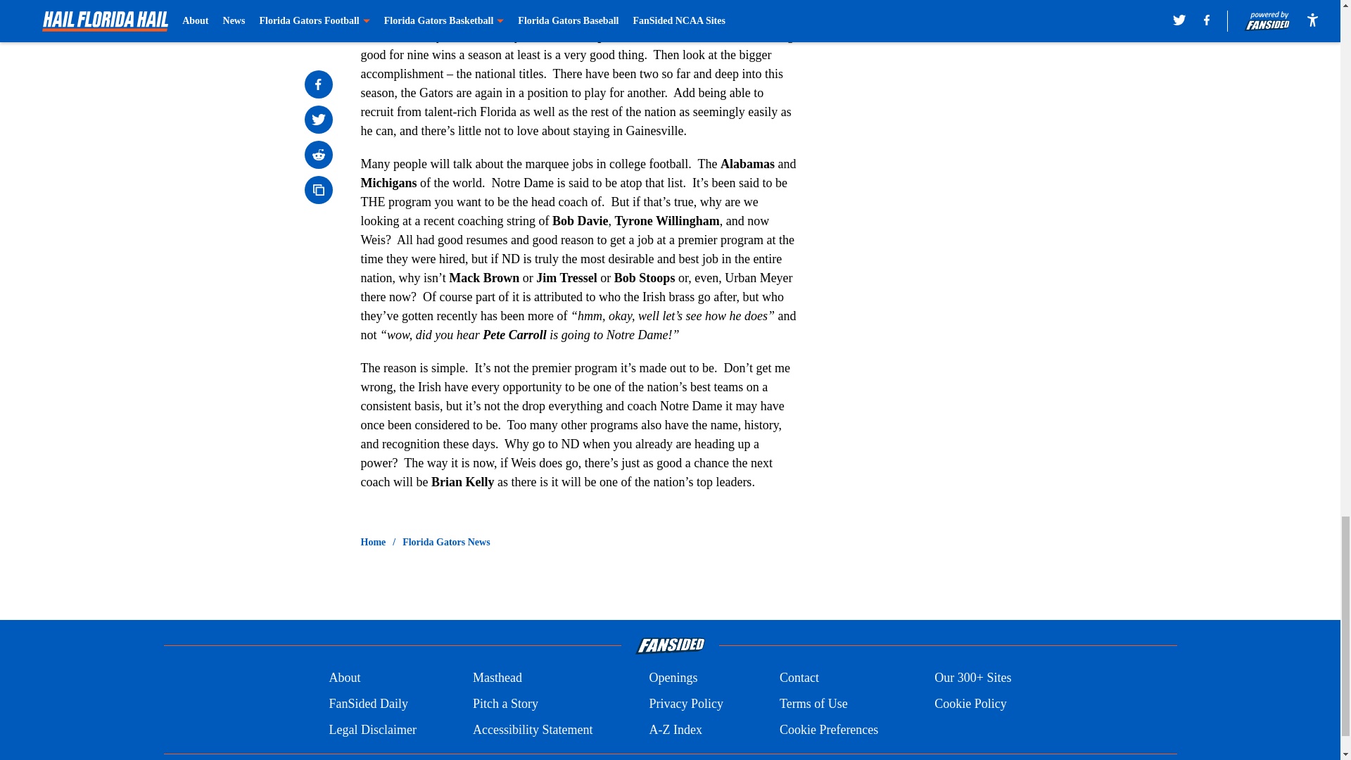 The image size is (1351, 760). Describe the element at coordinates (799, 678) in the screenshot. I see `Contact` at that location.